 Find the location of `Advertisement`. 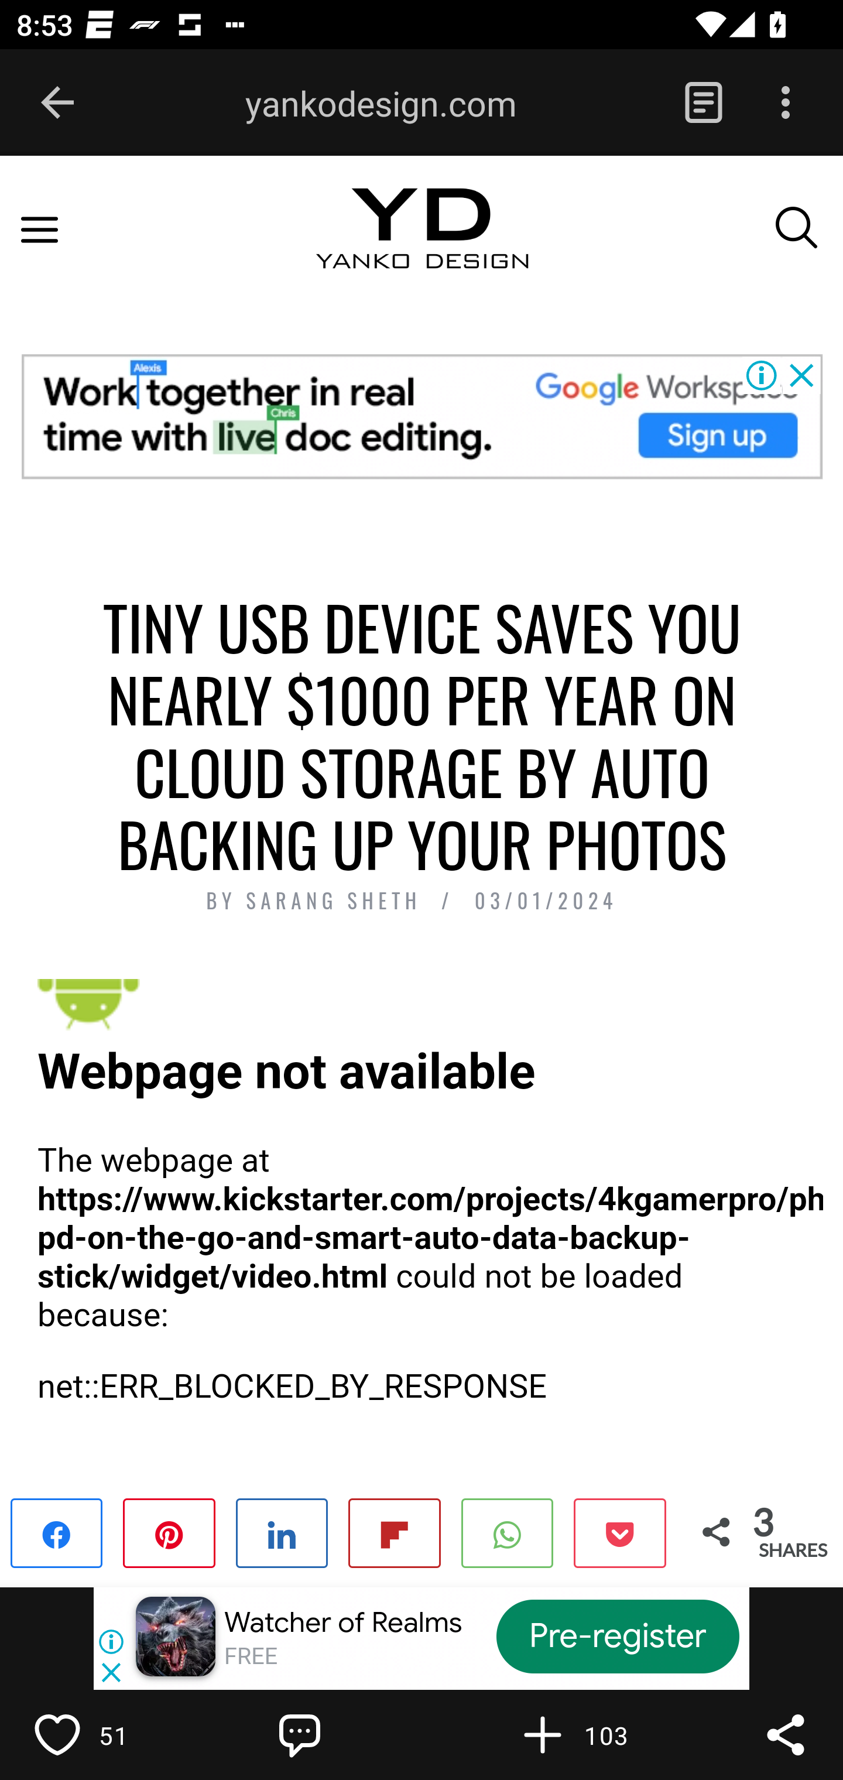

Advertisement is located at coordinates (421, 416).